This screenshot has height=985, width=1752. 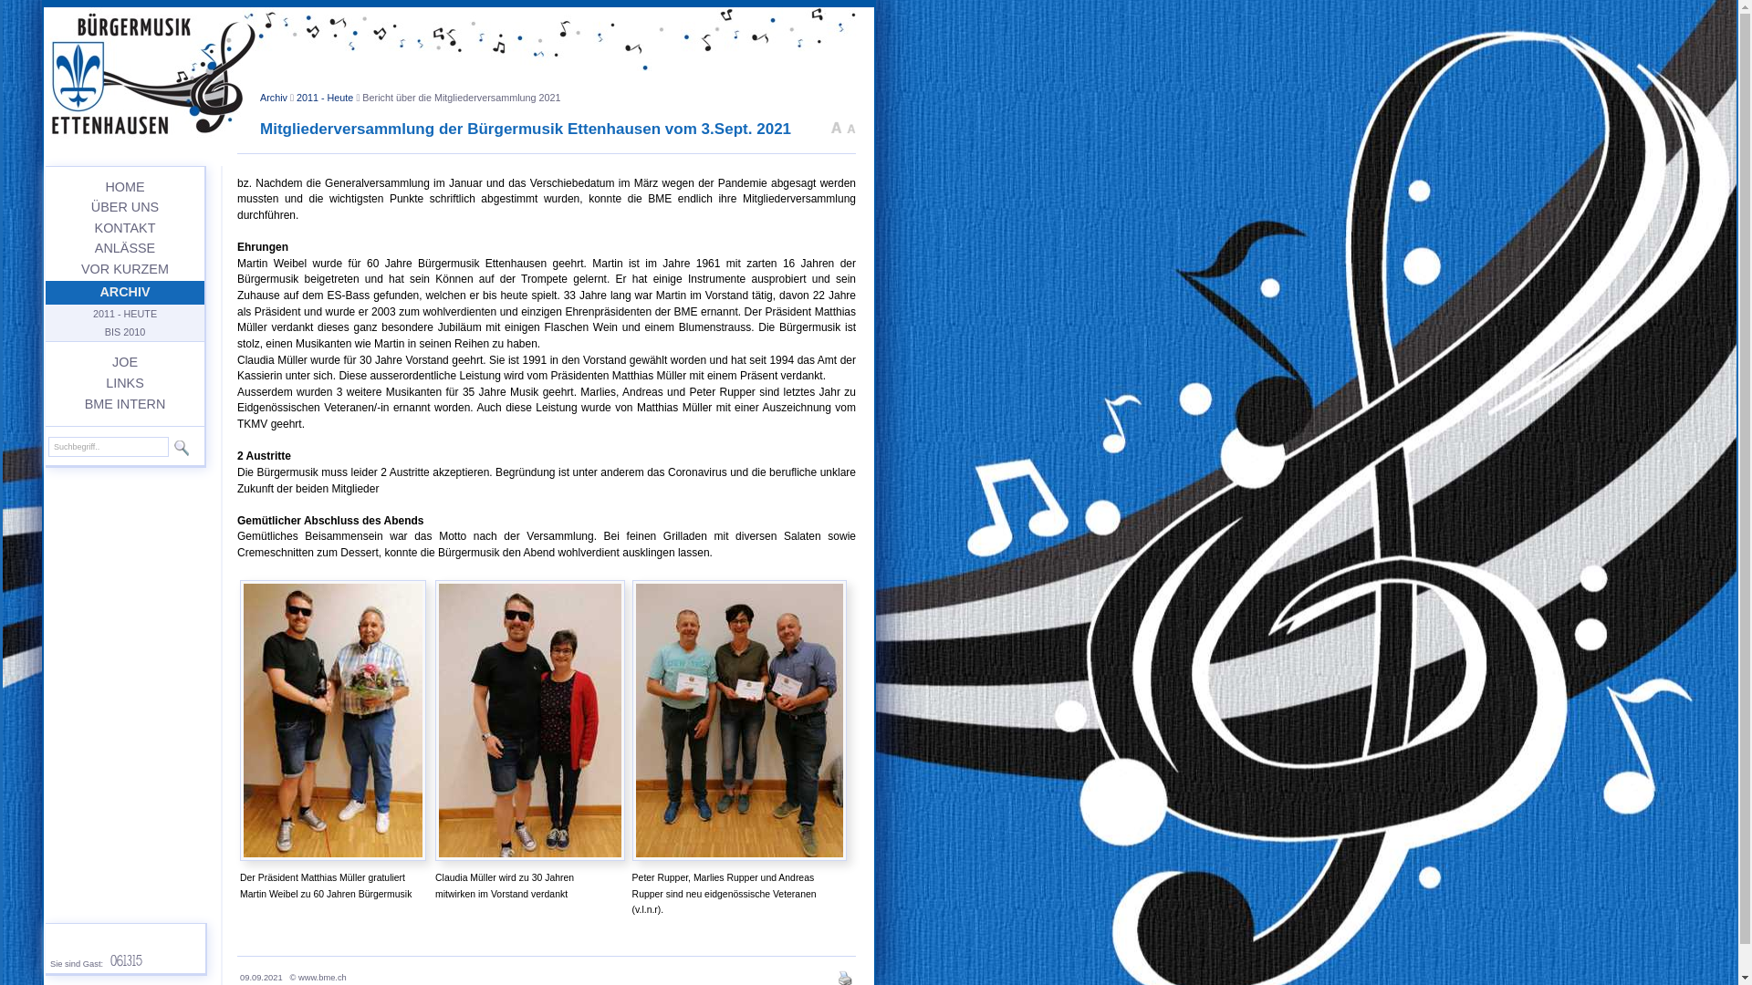 I want to click on VOR KURZEM, so click(x=125, y=269).